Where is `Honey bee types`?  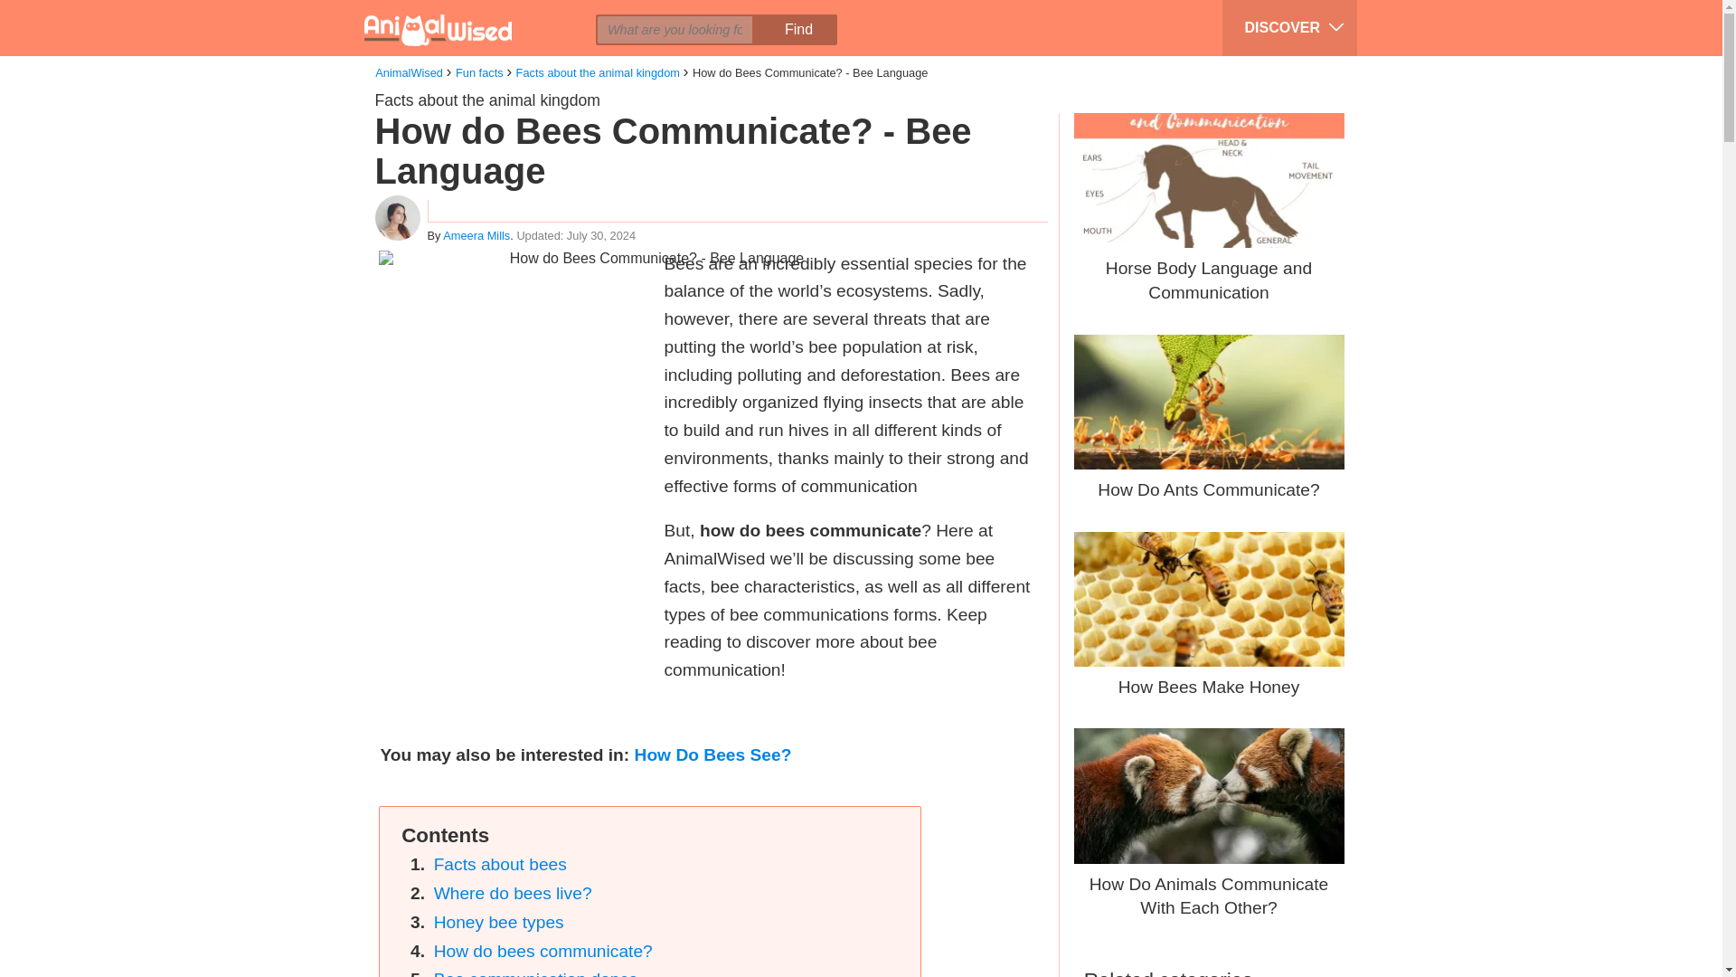 Honey bee types is located at coordinates (499, 922).